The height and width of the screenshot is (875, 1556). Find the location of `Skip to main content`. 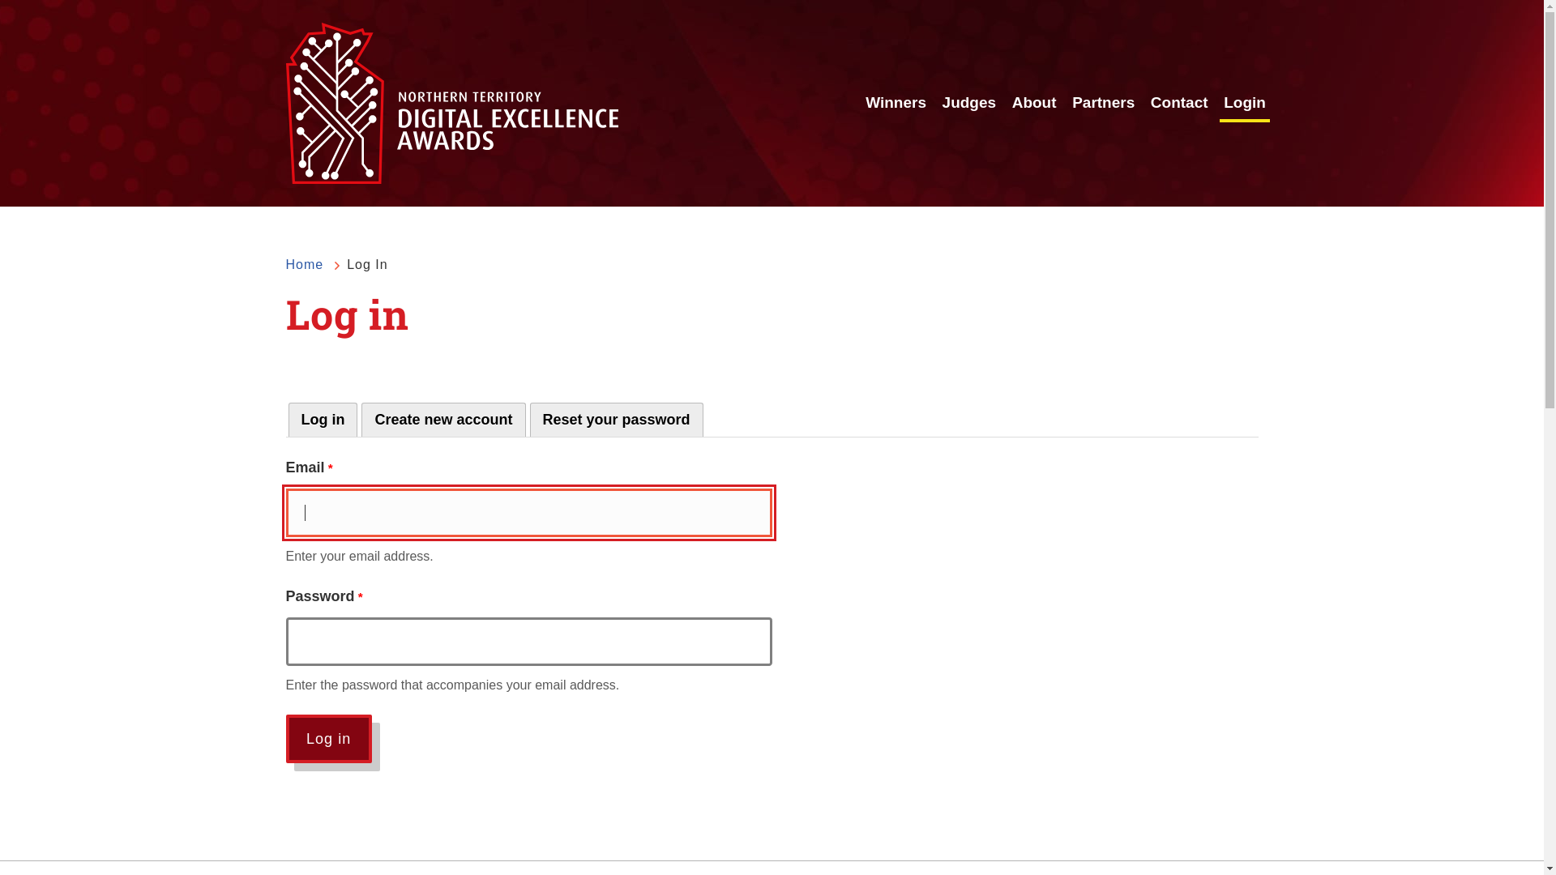

Skip to main content is located at coordinates (0, 0).